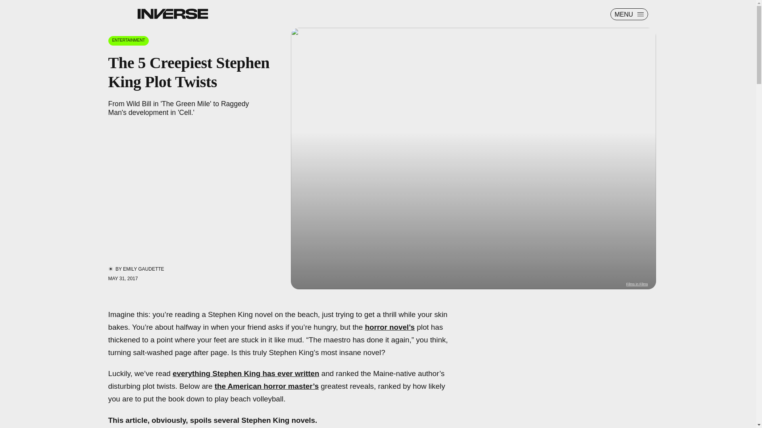 The image size is (762, 428). I want to click on EMILY GAUDETTE, so click(144, 269).